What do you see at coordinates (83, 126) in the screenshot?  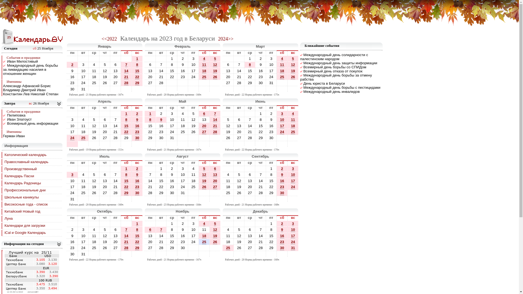 I see `11` at bounding box center [83, 126].